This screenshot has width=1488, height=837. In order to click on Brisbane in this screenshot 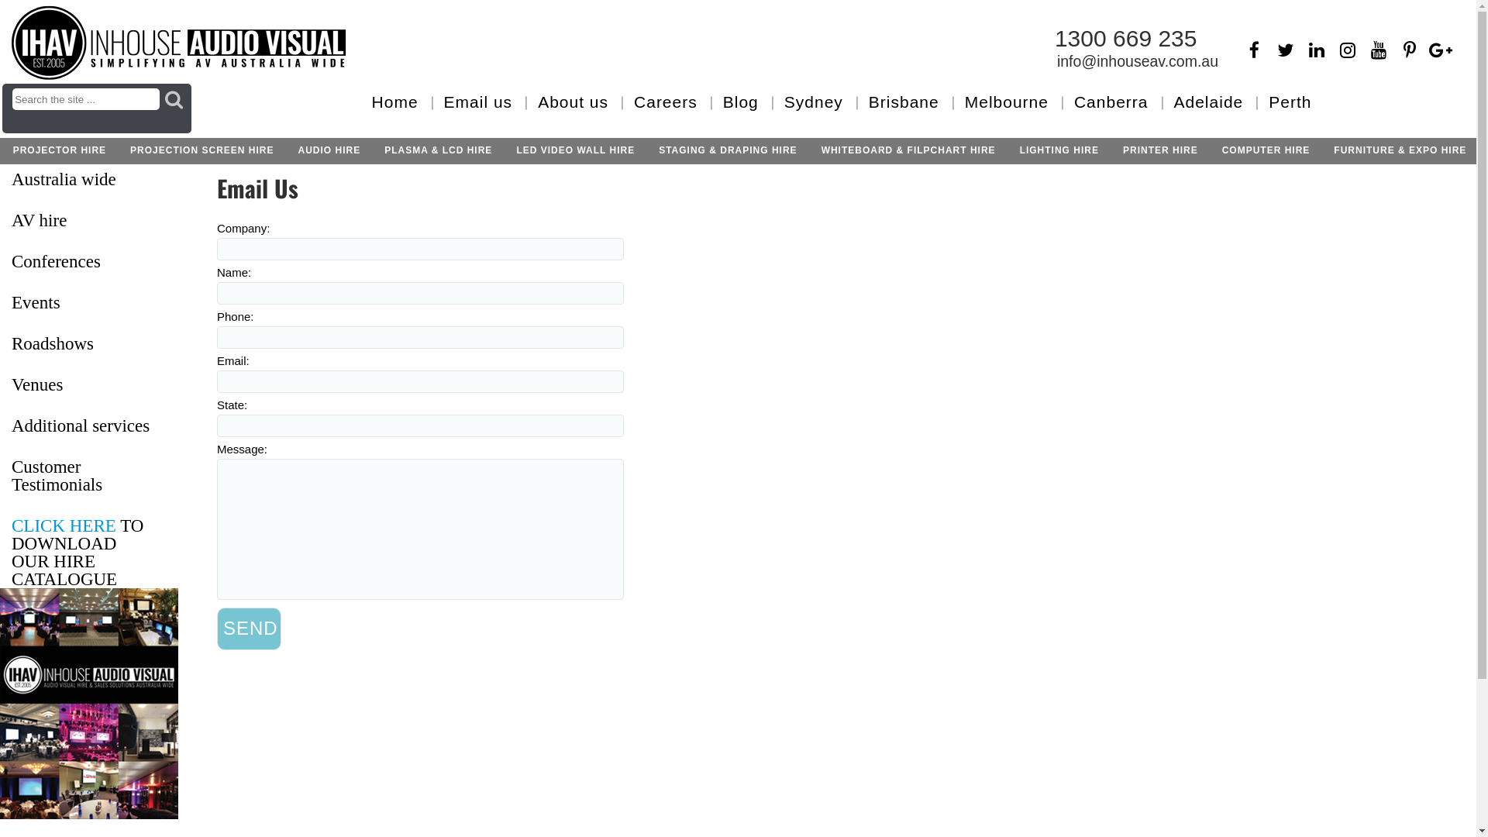, I will do `click(904, 102)`.